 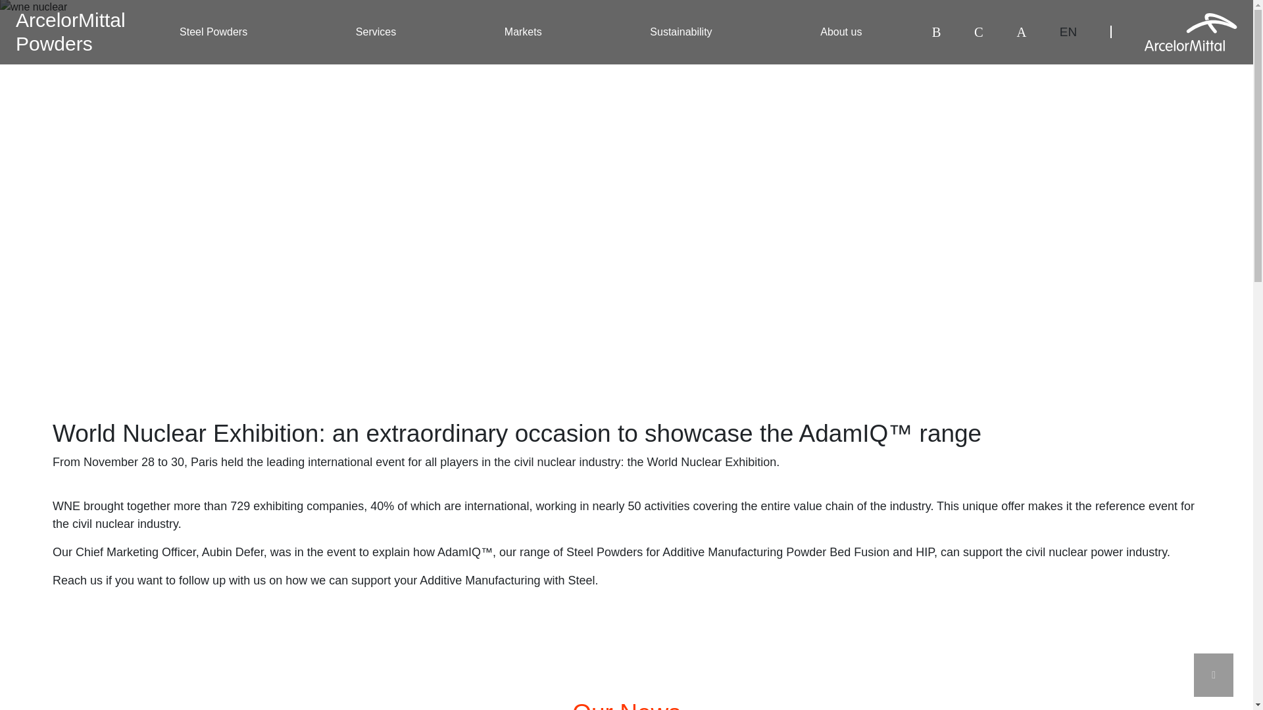 I want to click on Steel Powders, so click(x=522, y=32).